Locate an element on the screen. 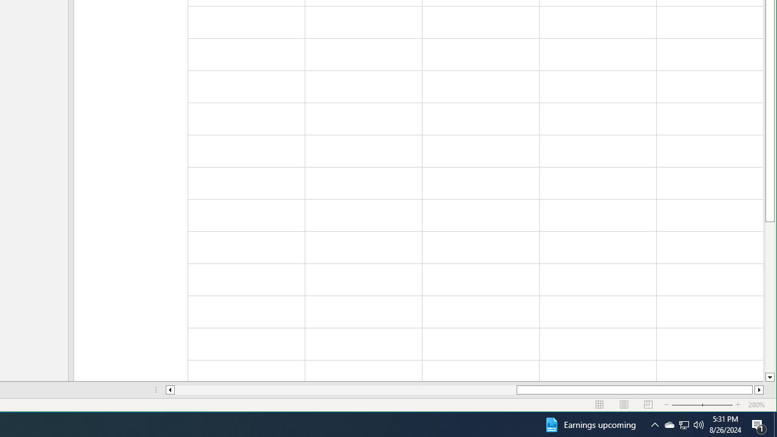 The image size is (777, 437). Action Center, 1 new notification is located at coordinates (669, 425).